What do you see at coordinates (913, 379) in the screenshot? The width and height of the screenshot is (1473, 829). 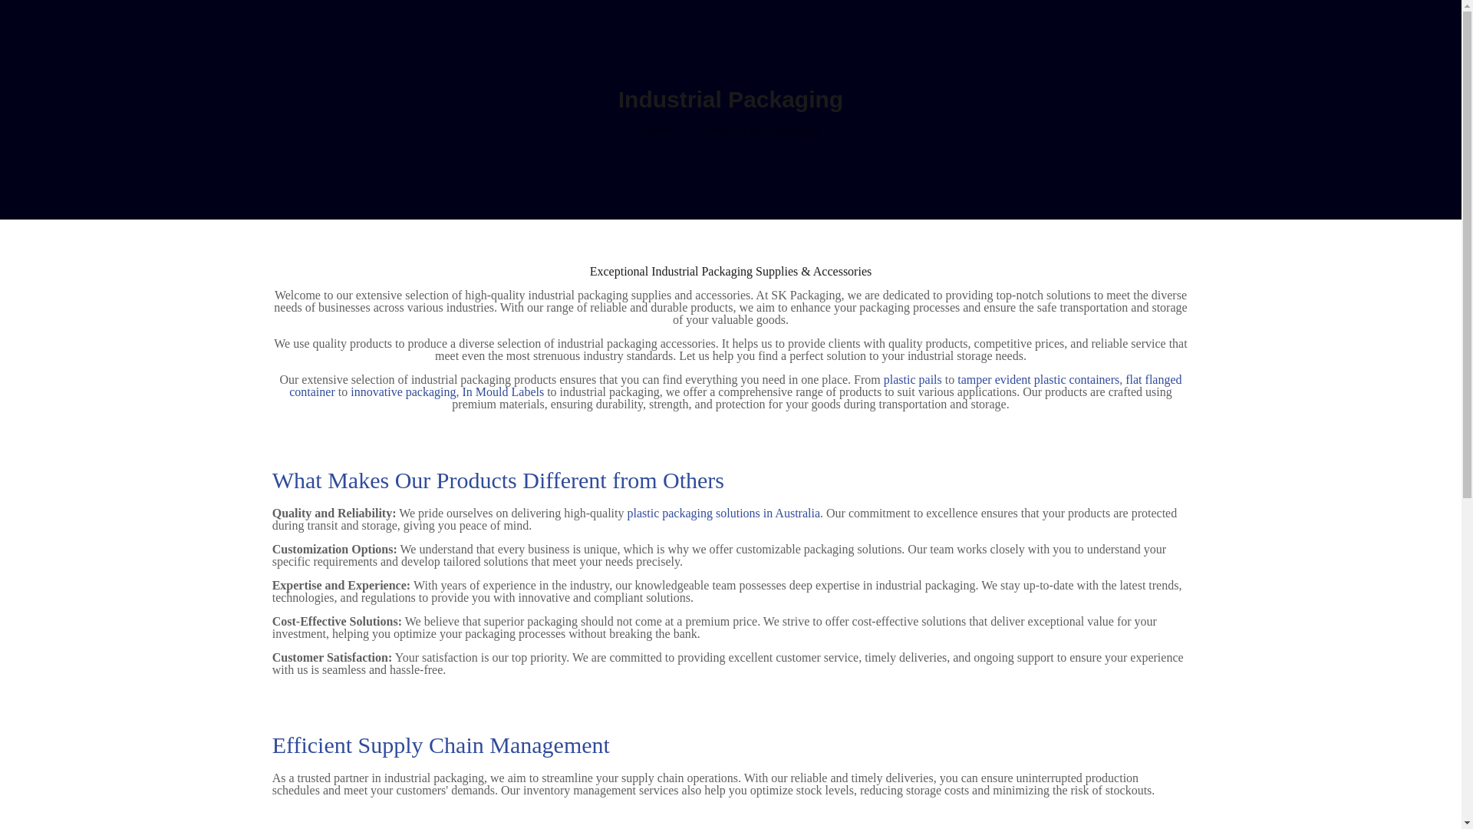 I see `plastic pails` at bounding box center [913, 379].